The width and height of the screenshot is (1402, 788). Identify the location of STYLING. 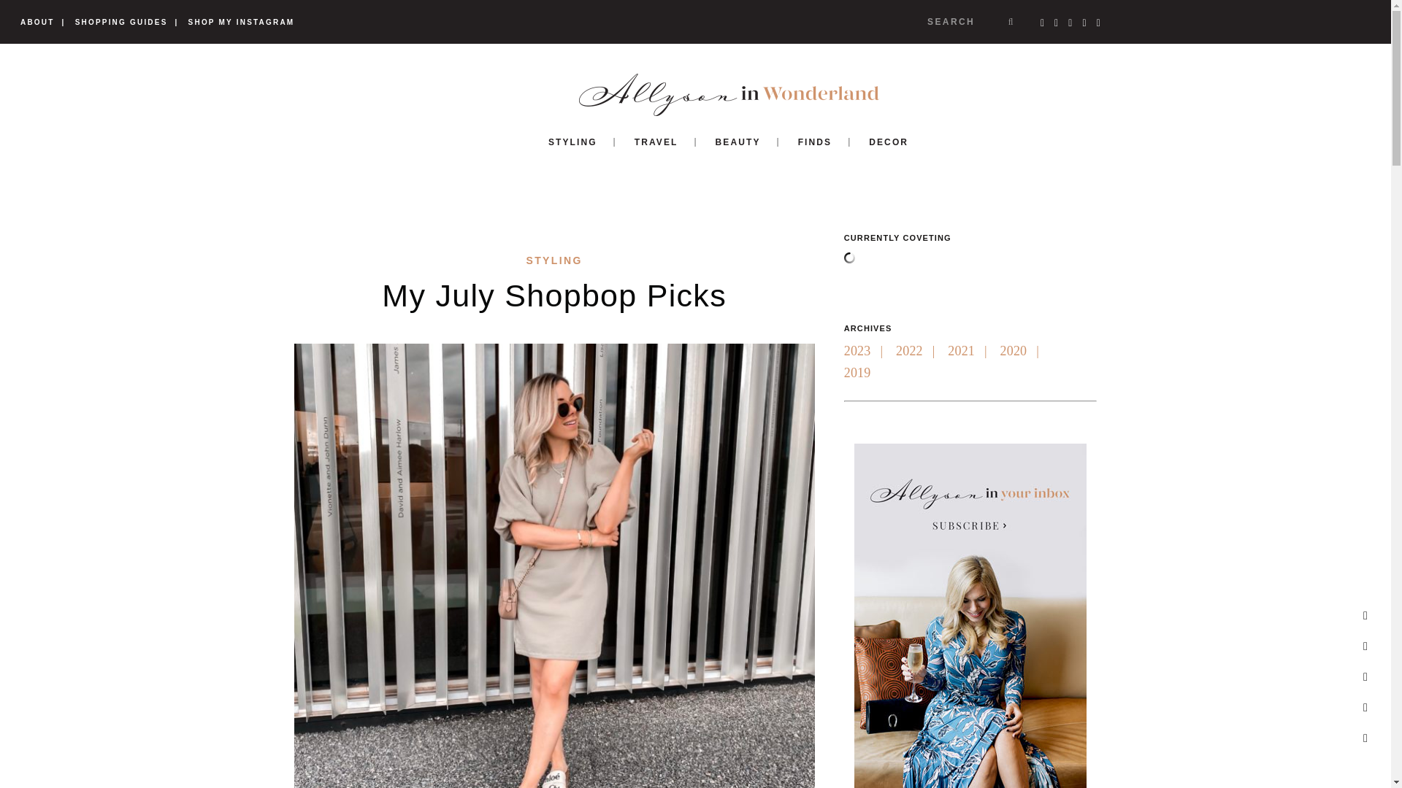
(553, 260).